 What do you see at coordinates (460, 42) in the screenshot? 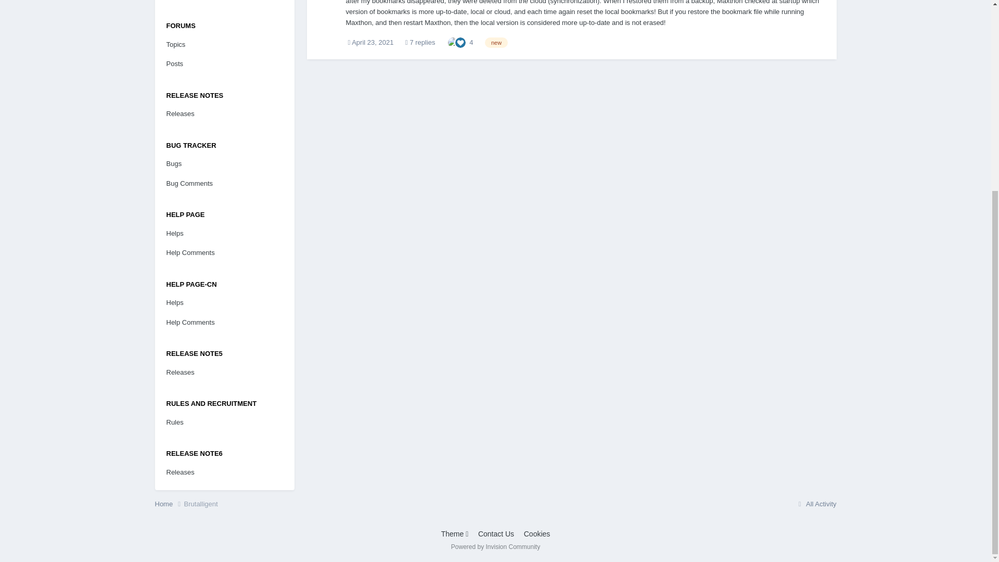
I see `Like` at bounding box center [460, 42].